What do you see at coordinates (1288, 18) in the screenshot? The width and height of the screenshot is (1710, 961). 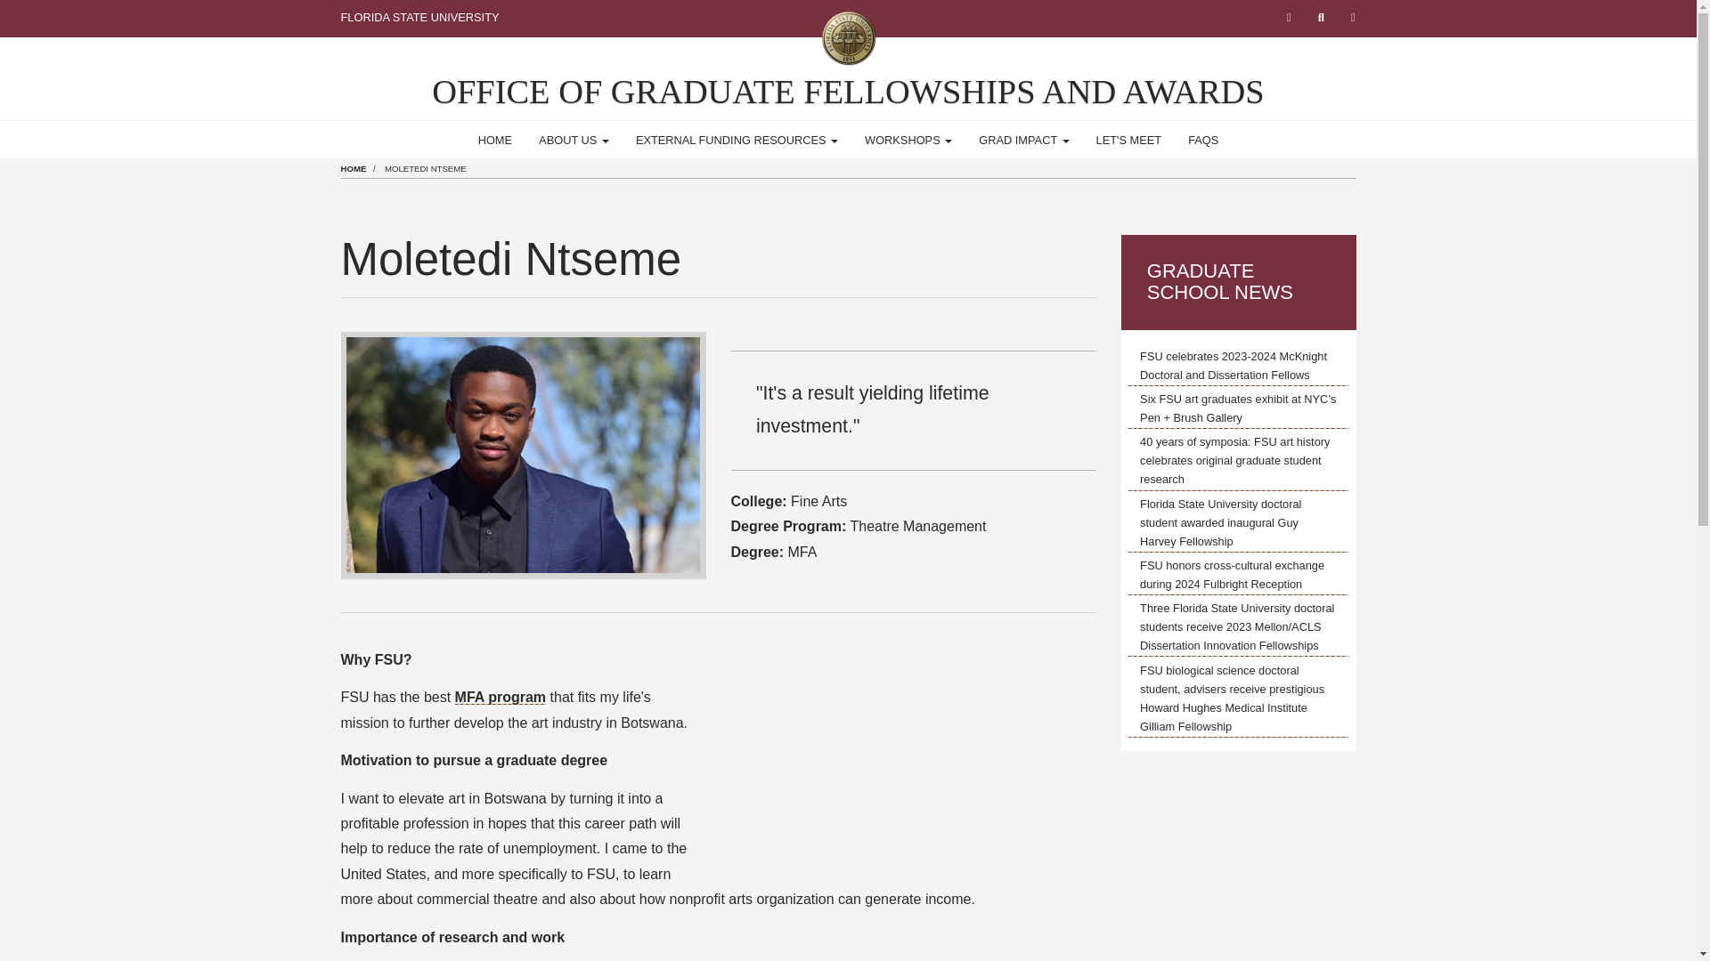 I see `Webmail` at bounding box center [1288, 18].